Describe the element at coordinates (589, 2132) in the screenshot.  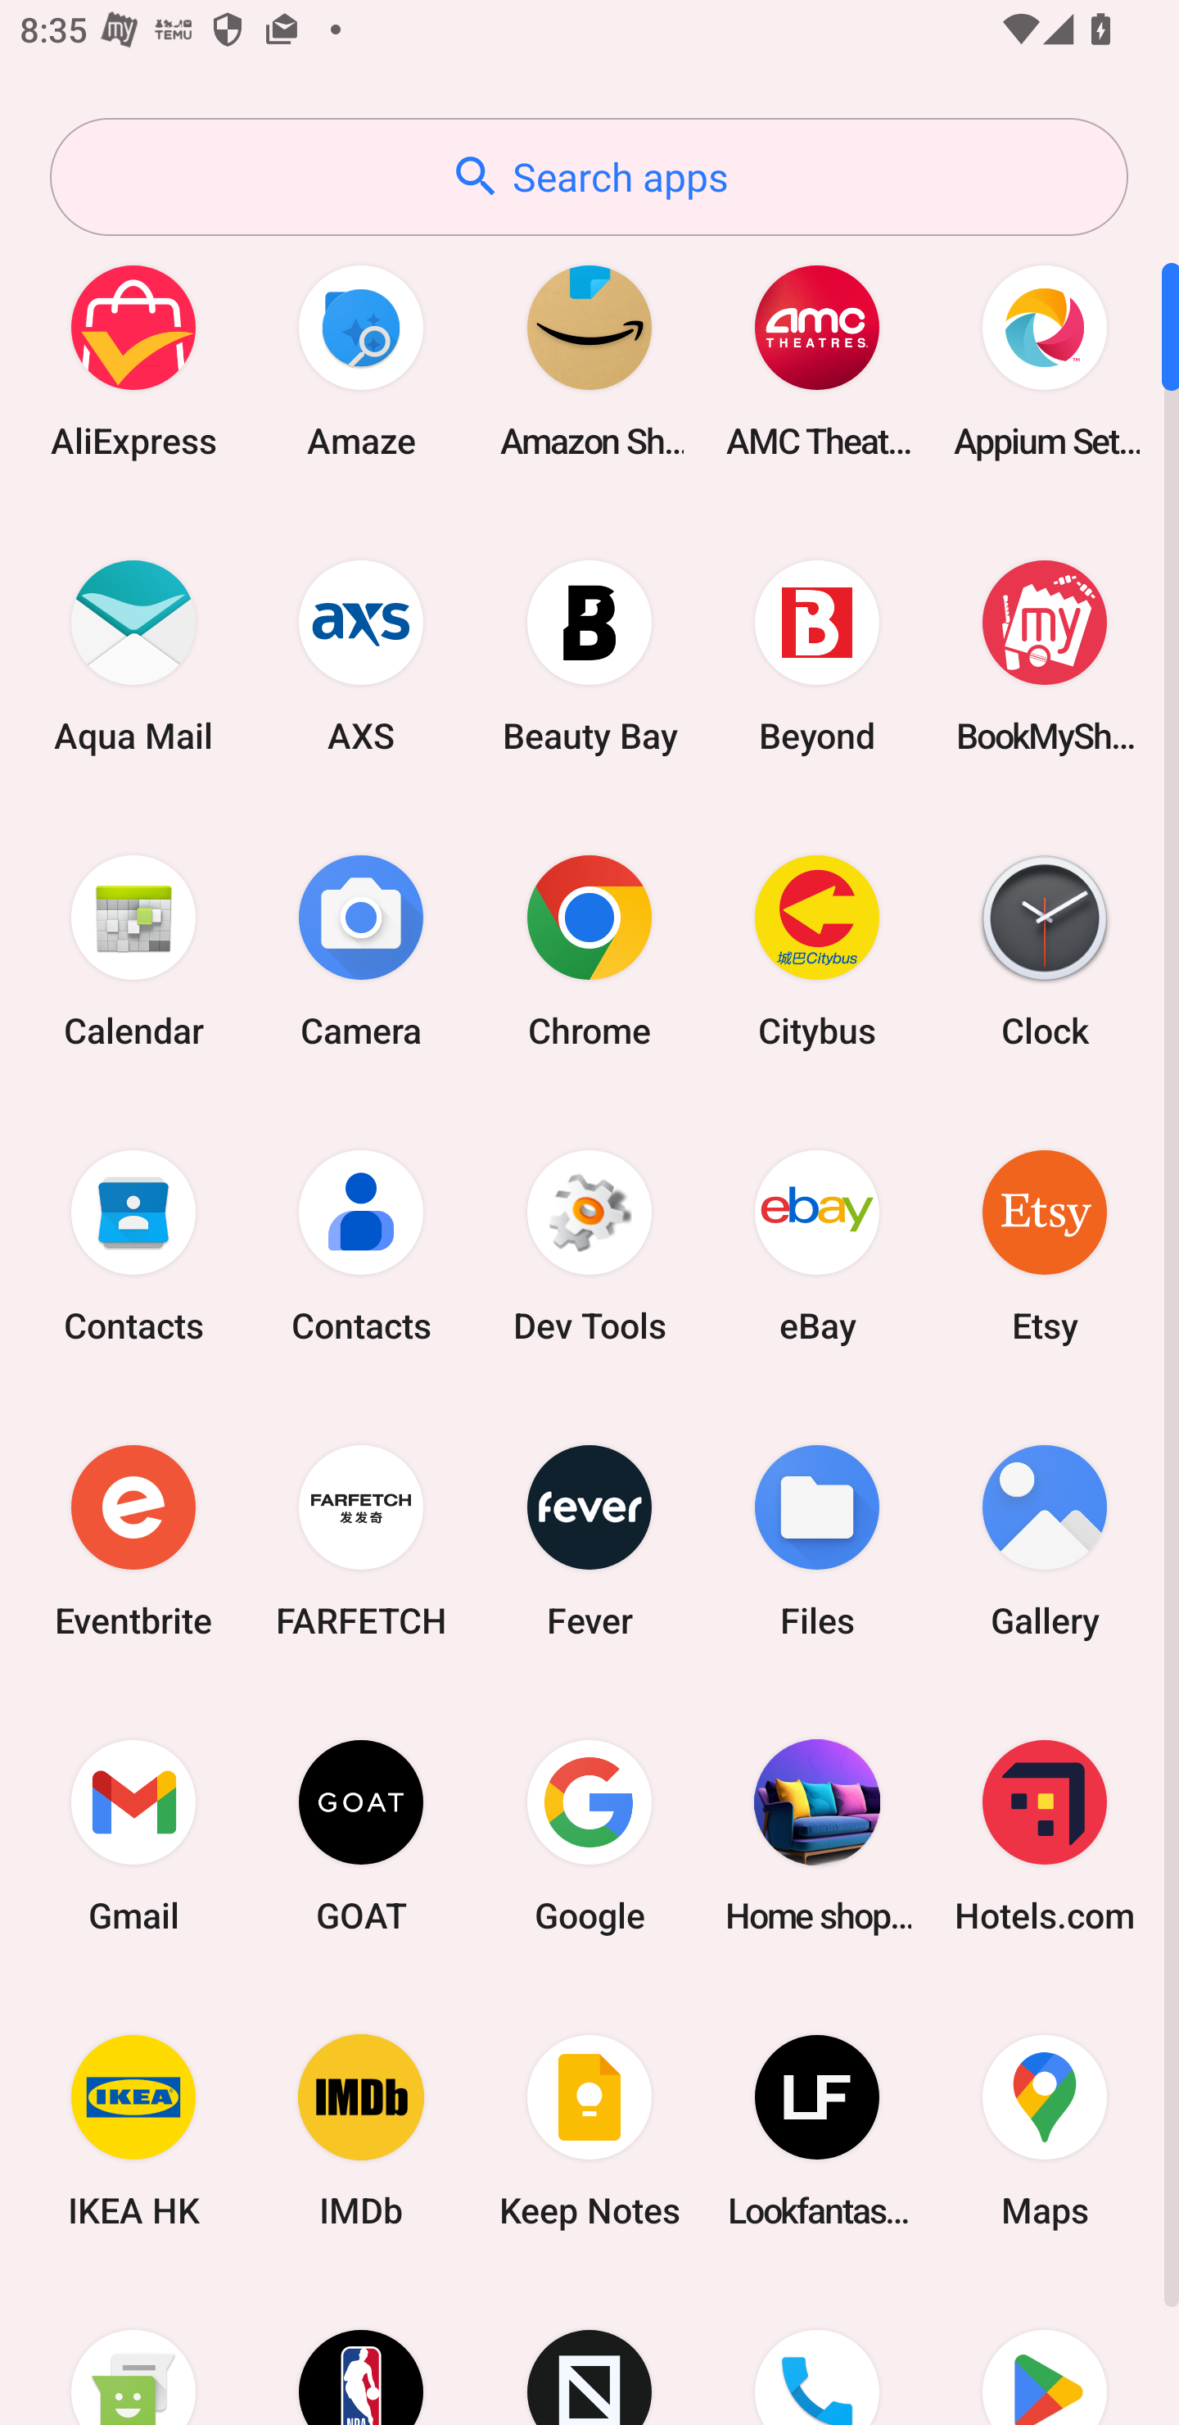
I see `Keep Notes` at that location.